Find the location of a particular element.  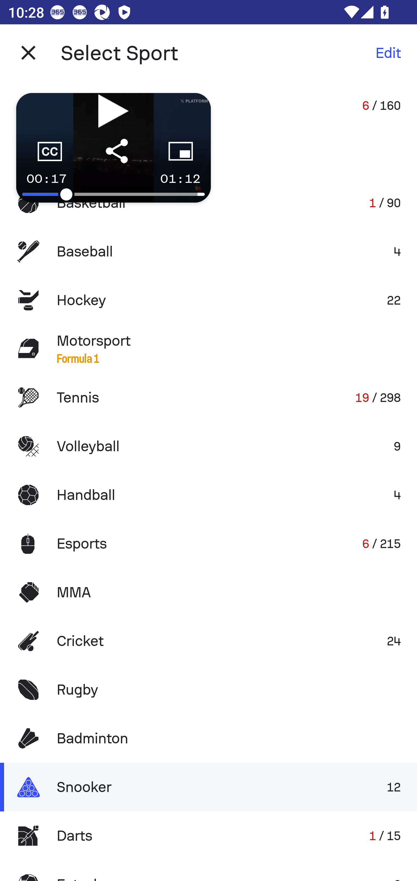

Esports 6 / 215 is located at coordinates (209, 543).